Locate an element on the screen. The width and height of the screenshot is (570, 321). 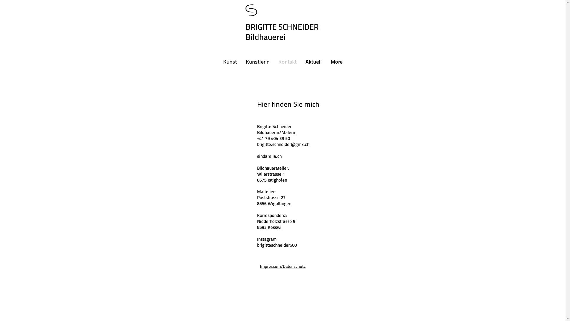
Kunst is located at coordinates (230, 62).